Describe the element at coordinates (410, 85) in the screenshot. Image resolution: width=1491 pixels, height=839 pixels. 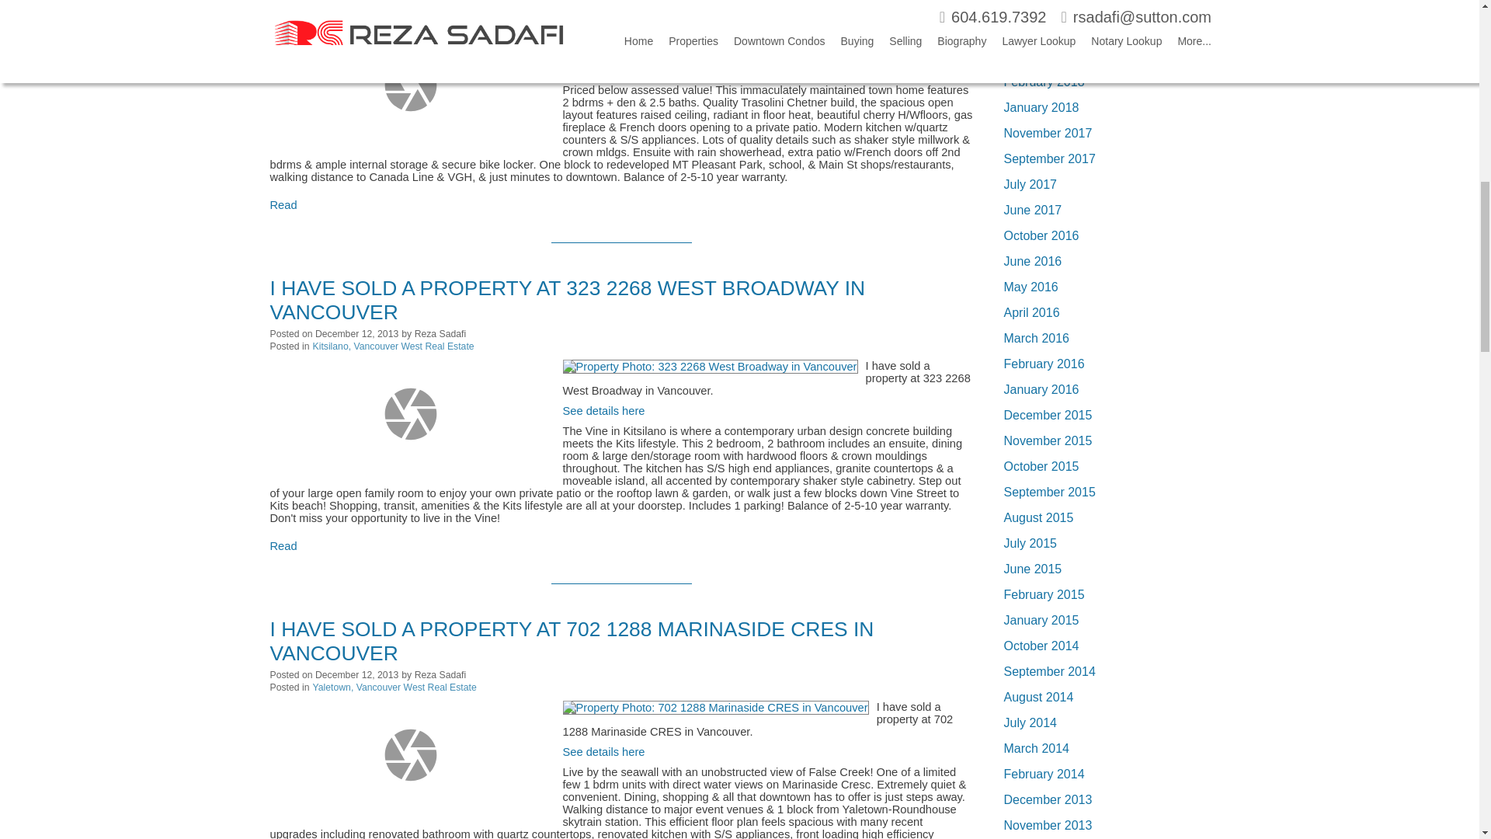
I see `Read full post` at that location.